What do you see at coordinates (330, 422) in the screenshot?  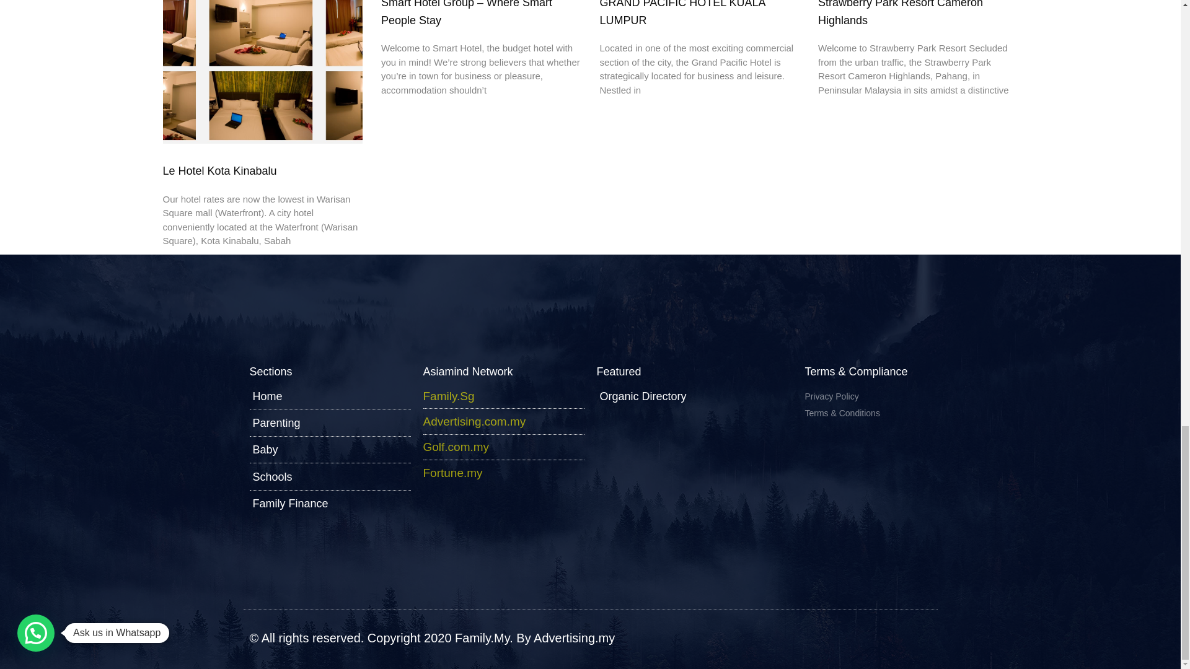 I see `Parenting` at bounding box center [330, 422].